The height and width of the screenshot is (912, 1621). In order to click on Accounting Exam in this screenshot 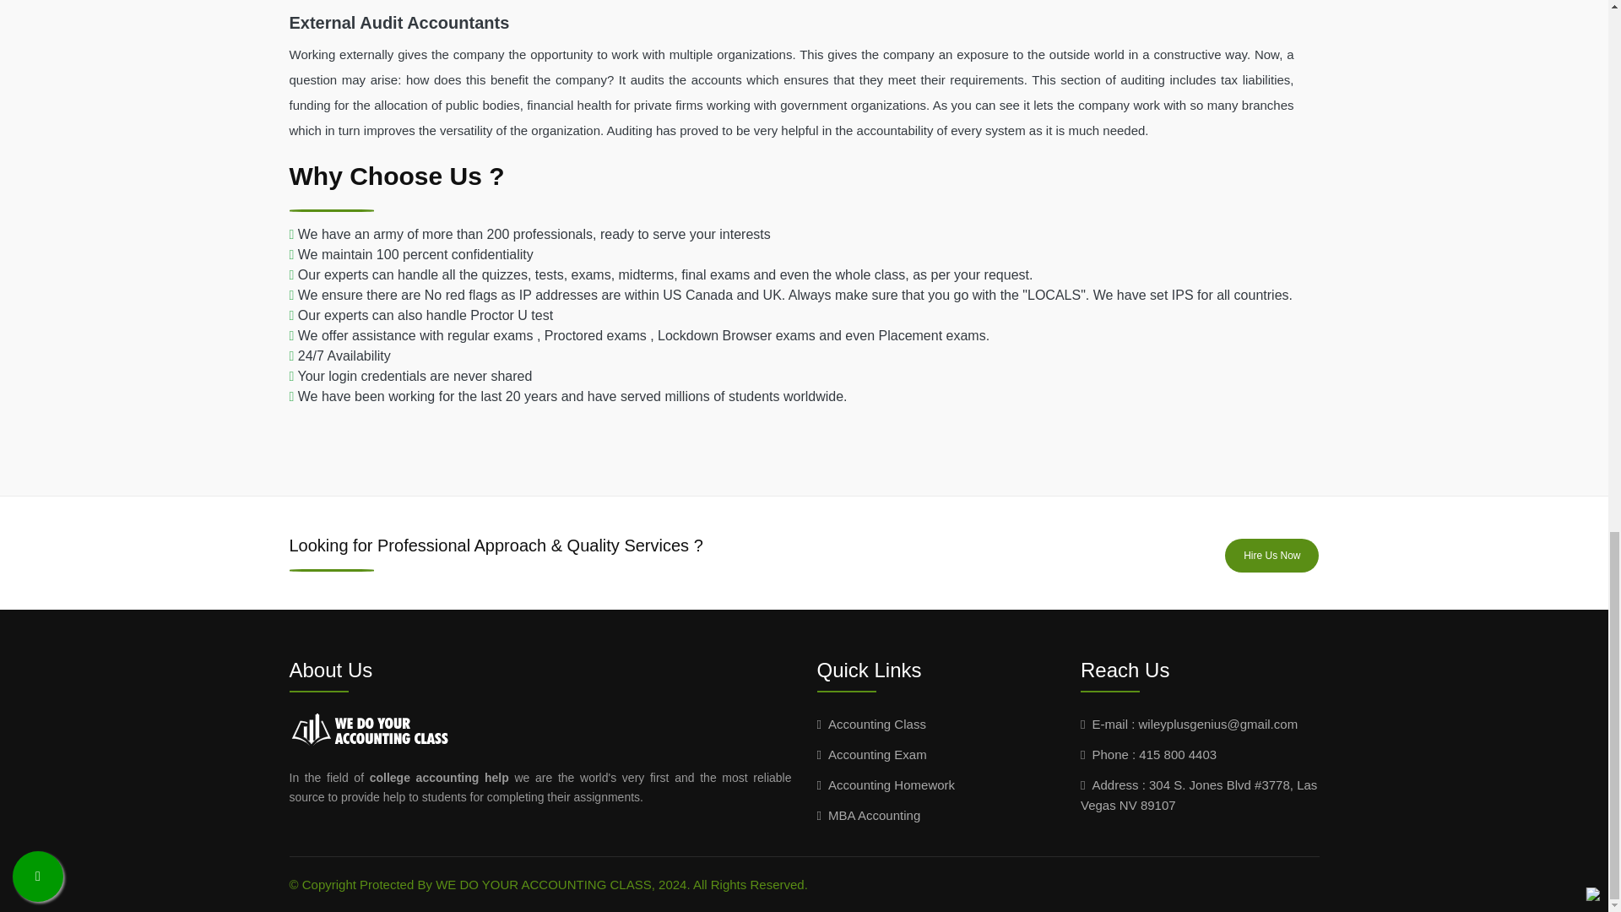, I will do `click(871, 753)`.